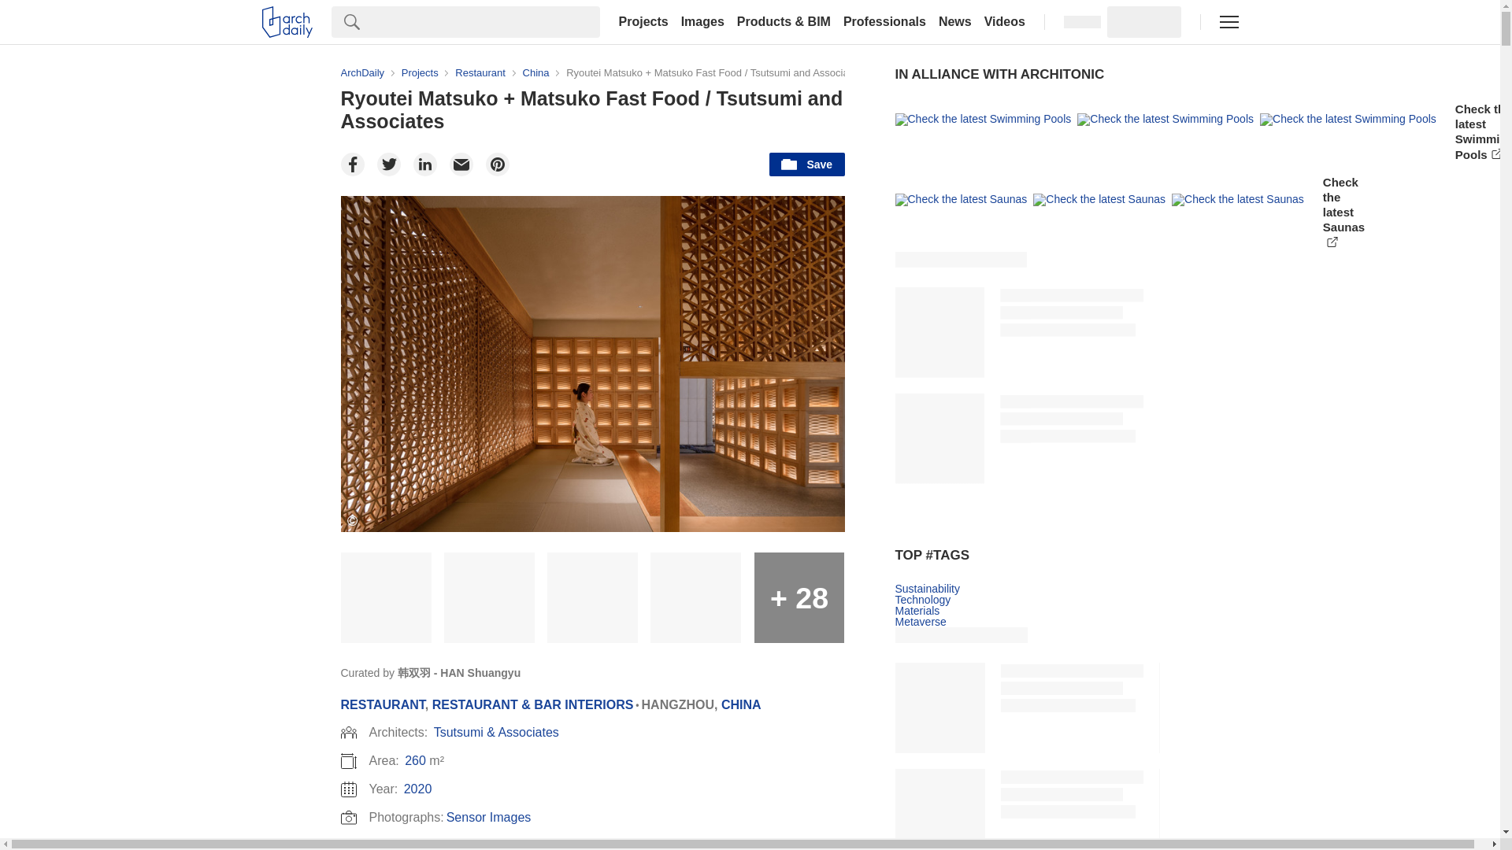 The height and width of the screenshot is (850, 1512). I want to click on Professionals, so click(885, 22).